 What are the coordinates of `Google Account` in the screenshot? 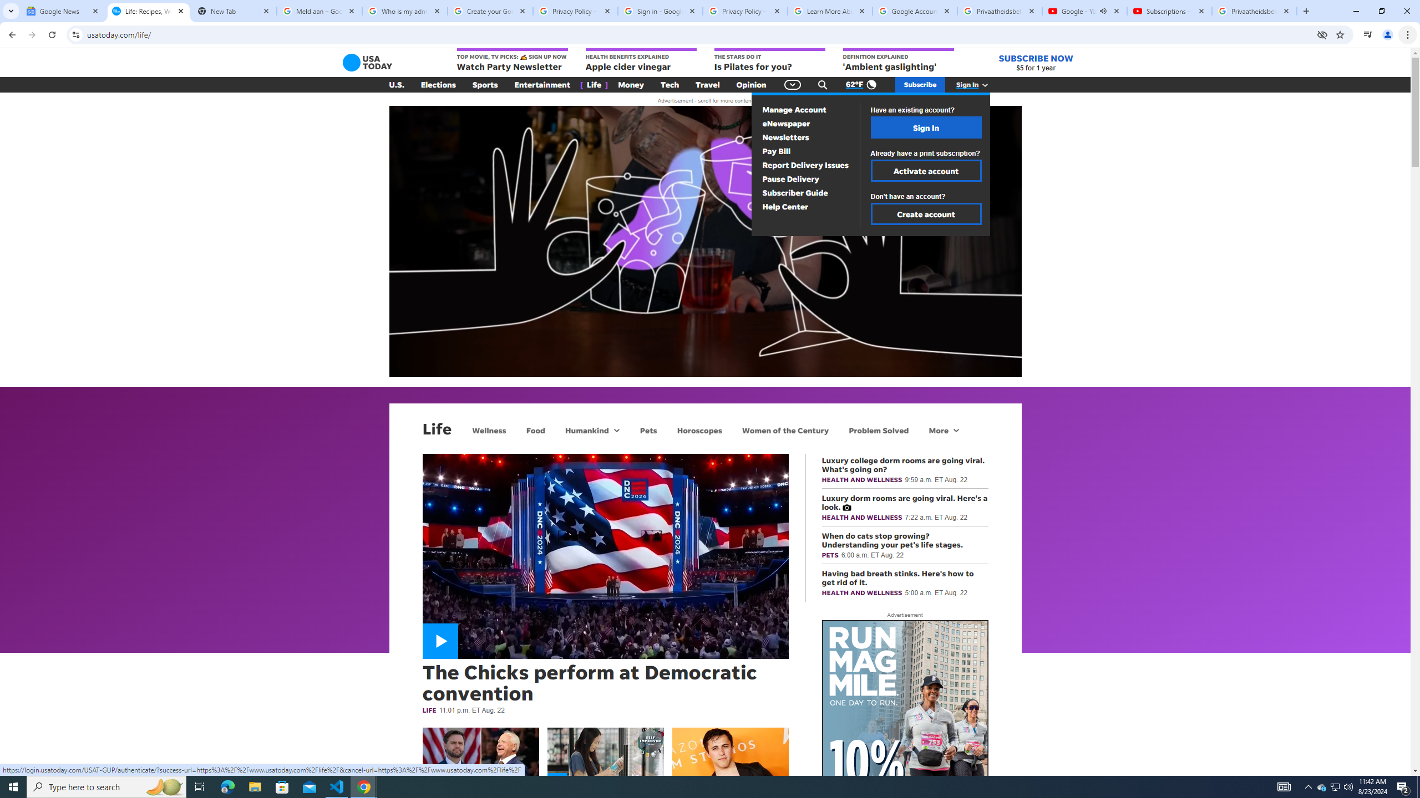 It's located at (915, 11).